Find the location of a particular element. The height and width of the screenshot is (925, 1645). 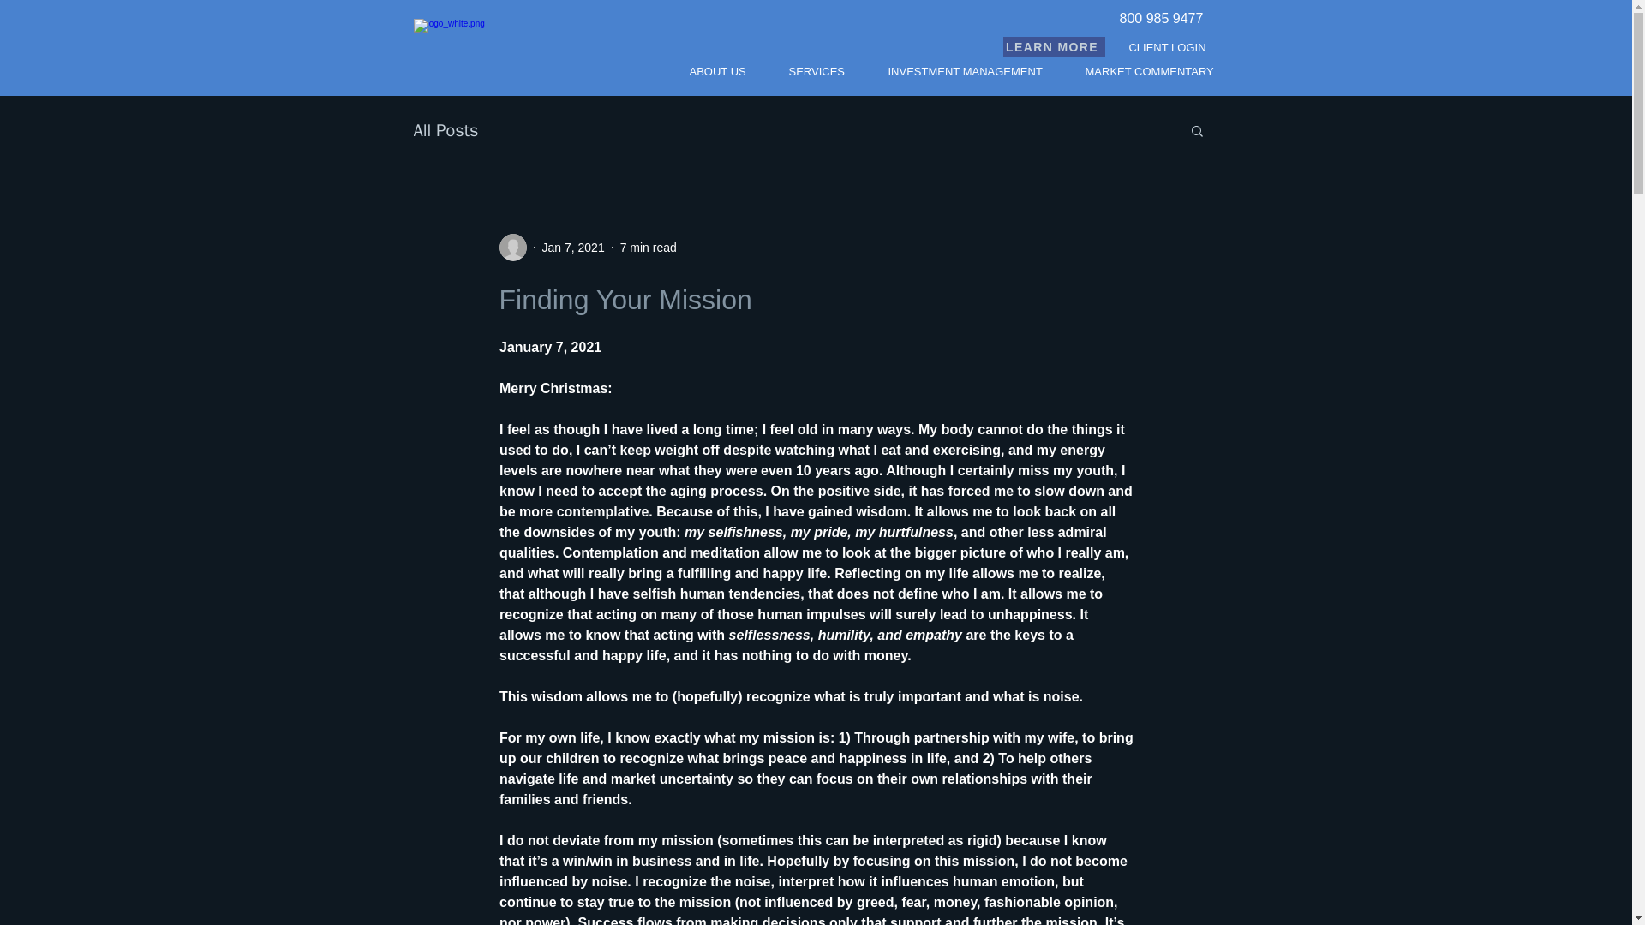

7 min read is located at coordinates (648, 246).